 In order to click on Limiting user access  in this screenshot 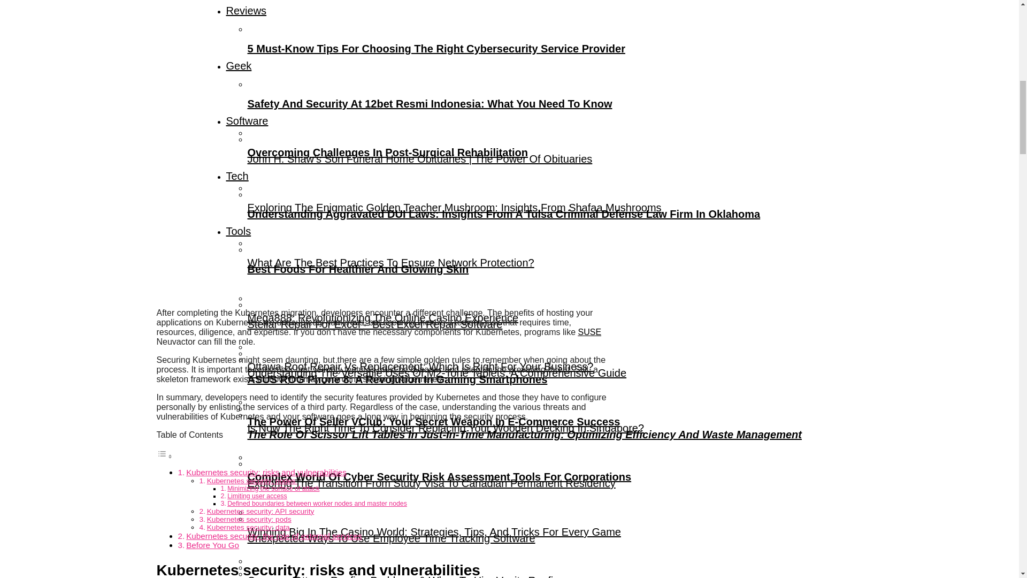, I will do `click(257, 496)`.